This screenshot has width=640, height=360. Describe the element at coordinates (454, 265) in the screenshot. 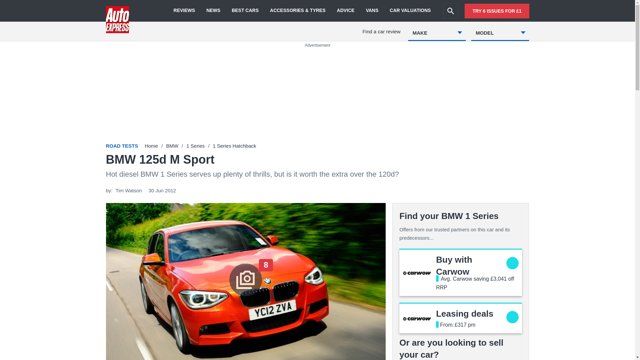

I see `3rd party ad content` at that location.